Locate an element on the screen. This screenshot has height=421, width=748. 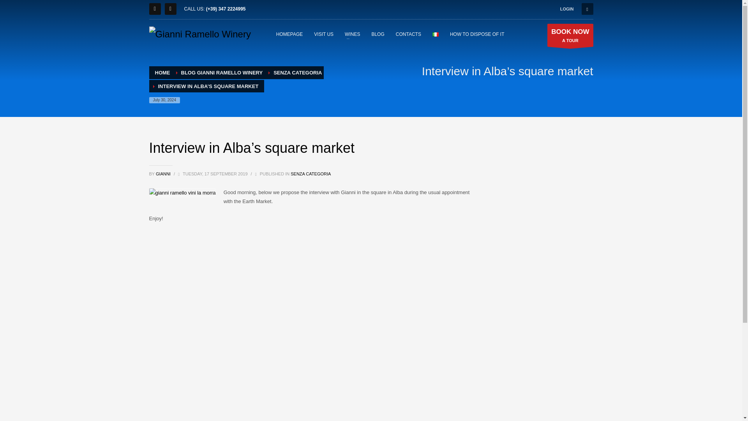
SENZA CATEGORIA is located at coordinates (477, 34).